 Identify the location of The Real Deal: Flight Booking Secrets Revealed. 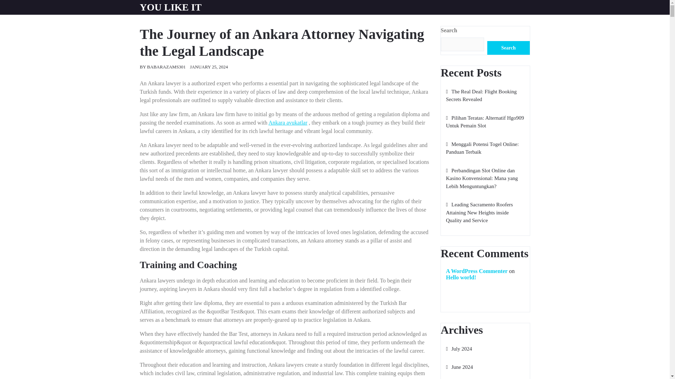
(481, 95).